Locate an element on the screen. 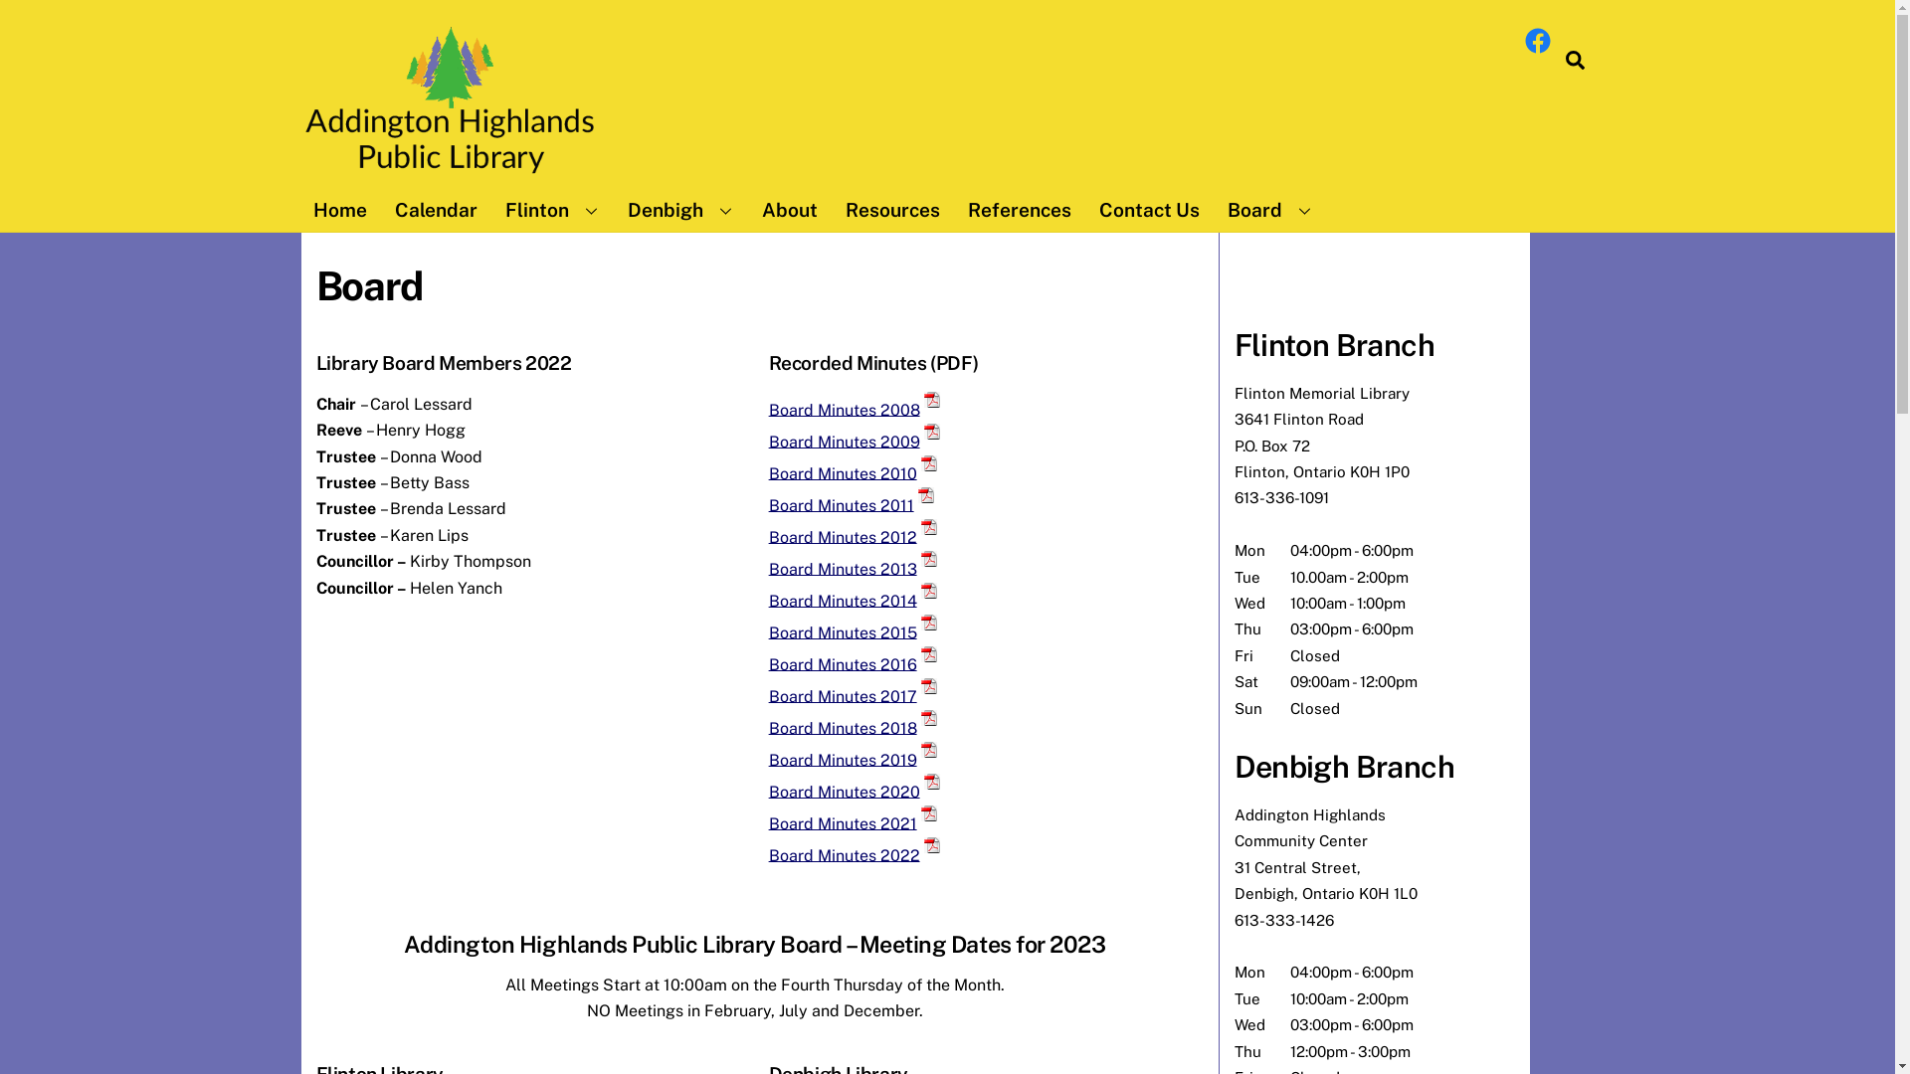 This screenshot has height=1074, width=1910. Board Minutes 2015 is located at coordinates (844, 632).